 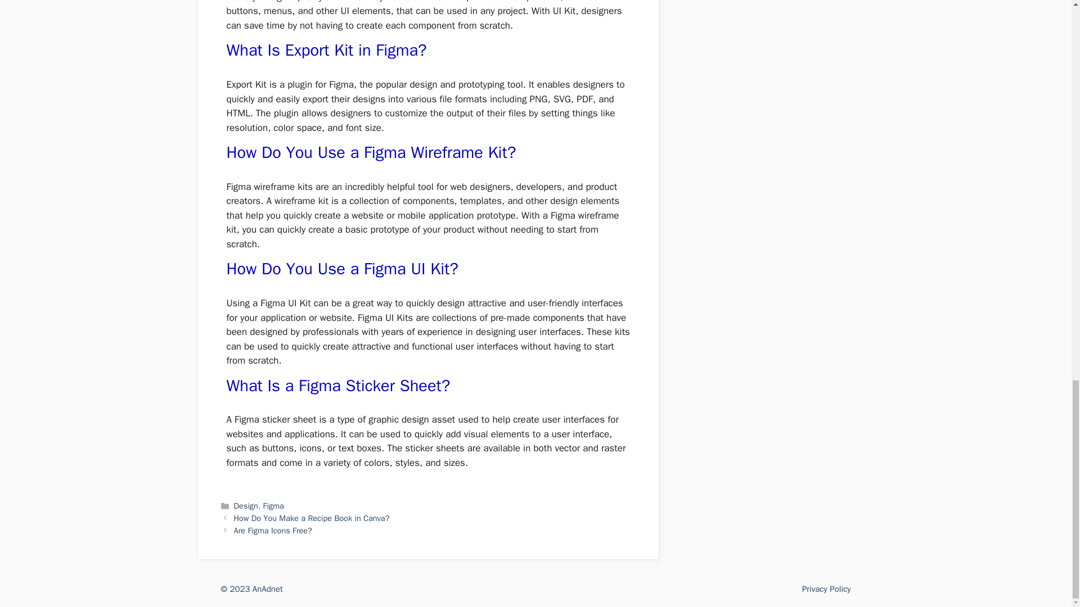 What do you see at coordinates (273, 506) in the screenshot?
I see `Figma` at bounding box center [273, 506].